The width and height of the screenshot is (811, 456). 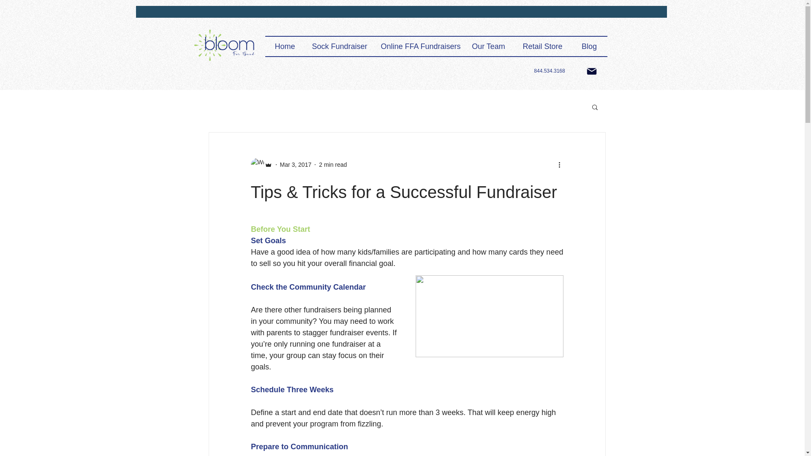 I want to click on Retail Store, so click(x=542, y=46).